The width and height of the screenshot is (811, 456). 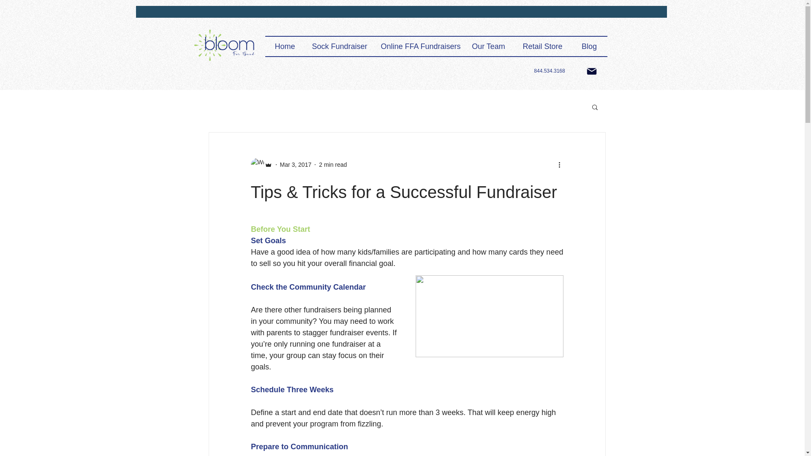 I want to click on Retail Store, so click(x=542, y=46).